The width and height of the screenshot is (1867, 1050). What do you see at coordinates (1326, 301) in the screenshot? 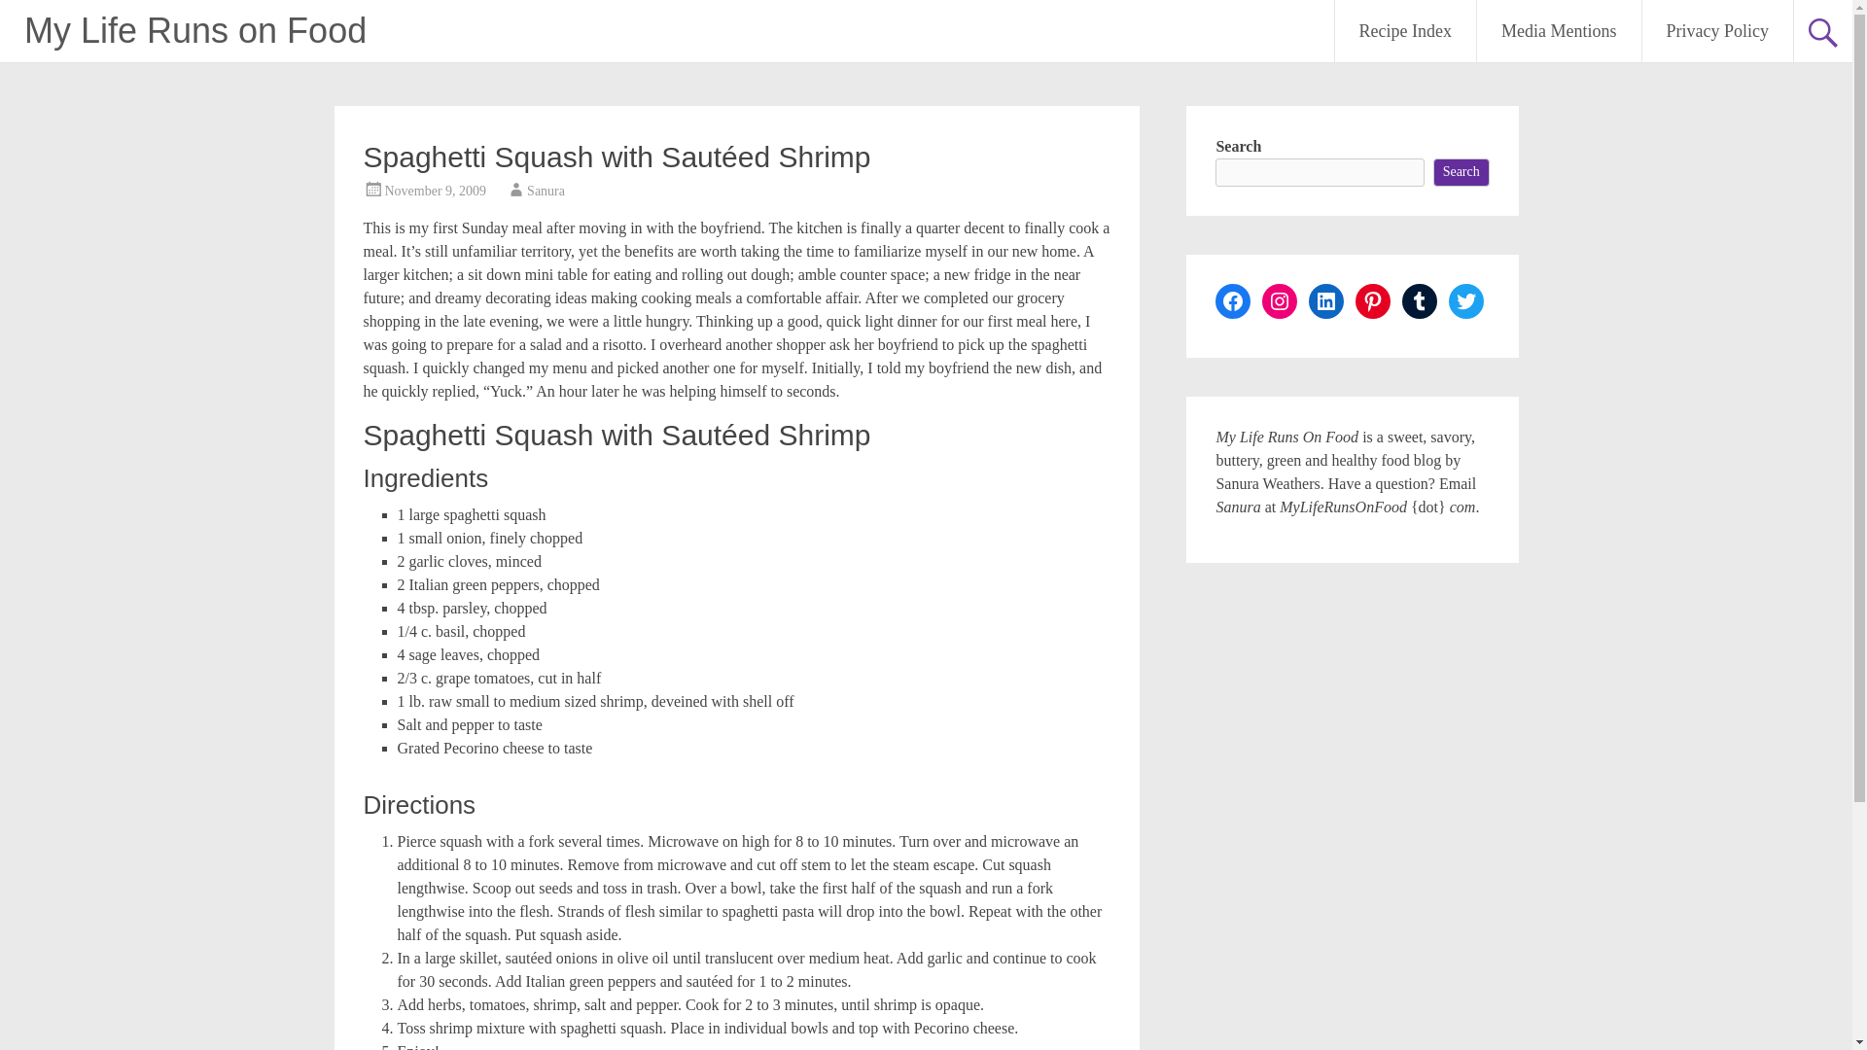
I see `LinkedIn` at bounding box center [1326, 301].